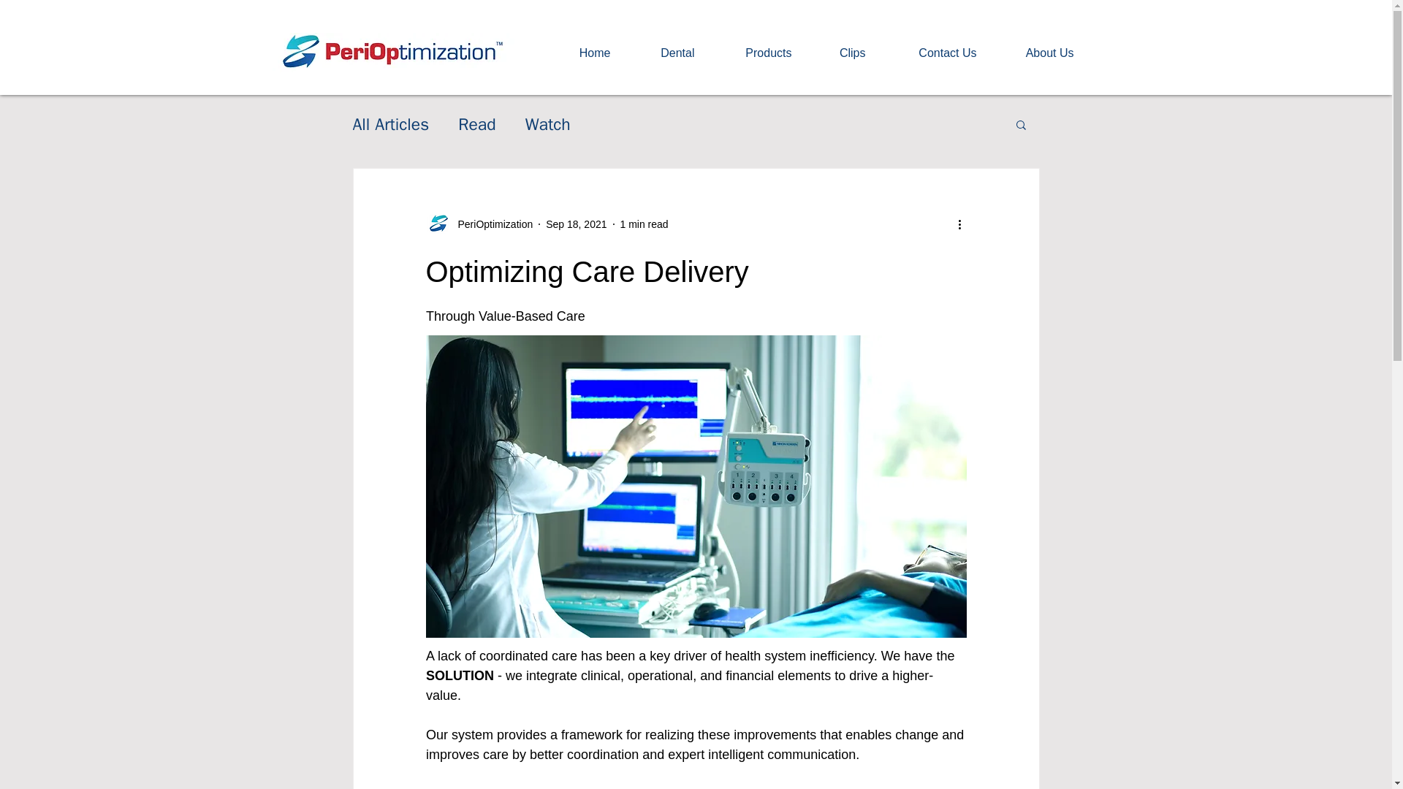 The width and height of the screenshot is (1403, 789). What do you see at coordinates (548, 123) in the screenshot?
I see `Watch` at bounding box center [548, 123].